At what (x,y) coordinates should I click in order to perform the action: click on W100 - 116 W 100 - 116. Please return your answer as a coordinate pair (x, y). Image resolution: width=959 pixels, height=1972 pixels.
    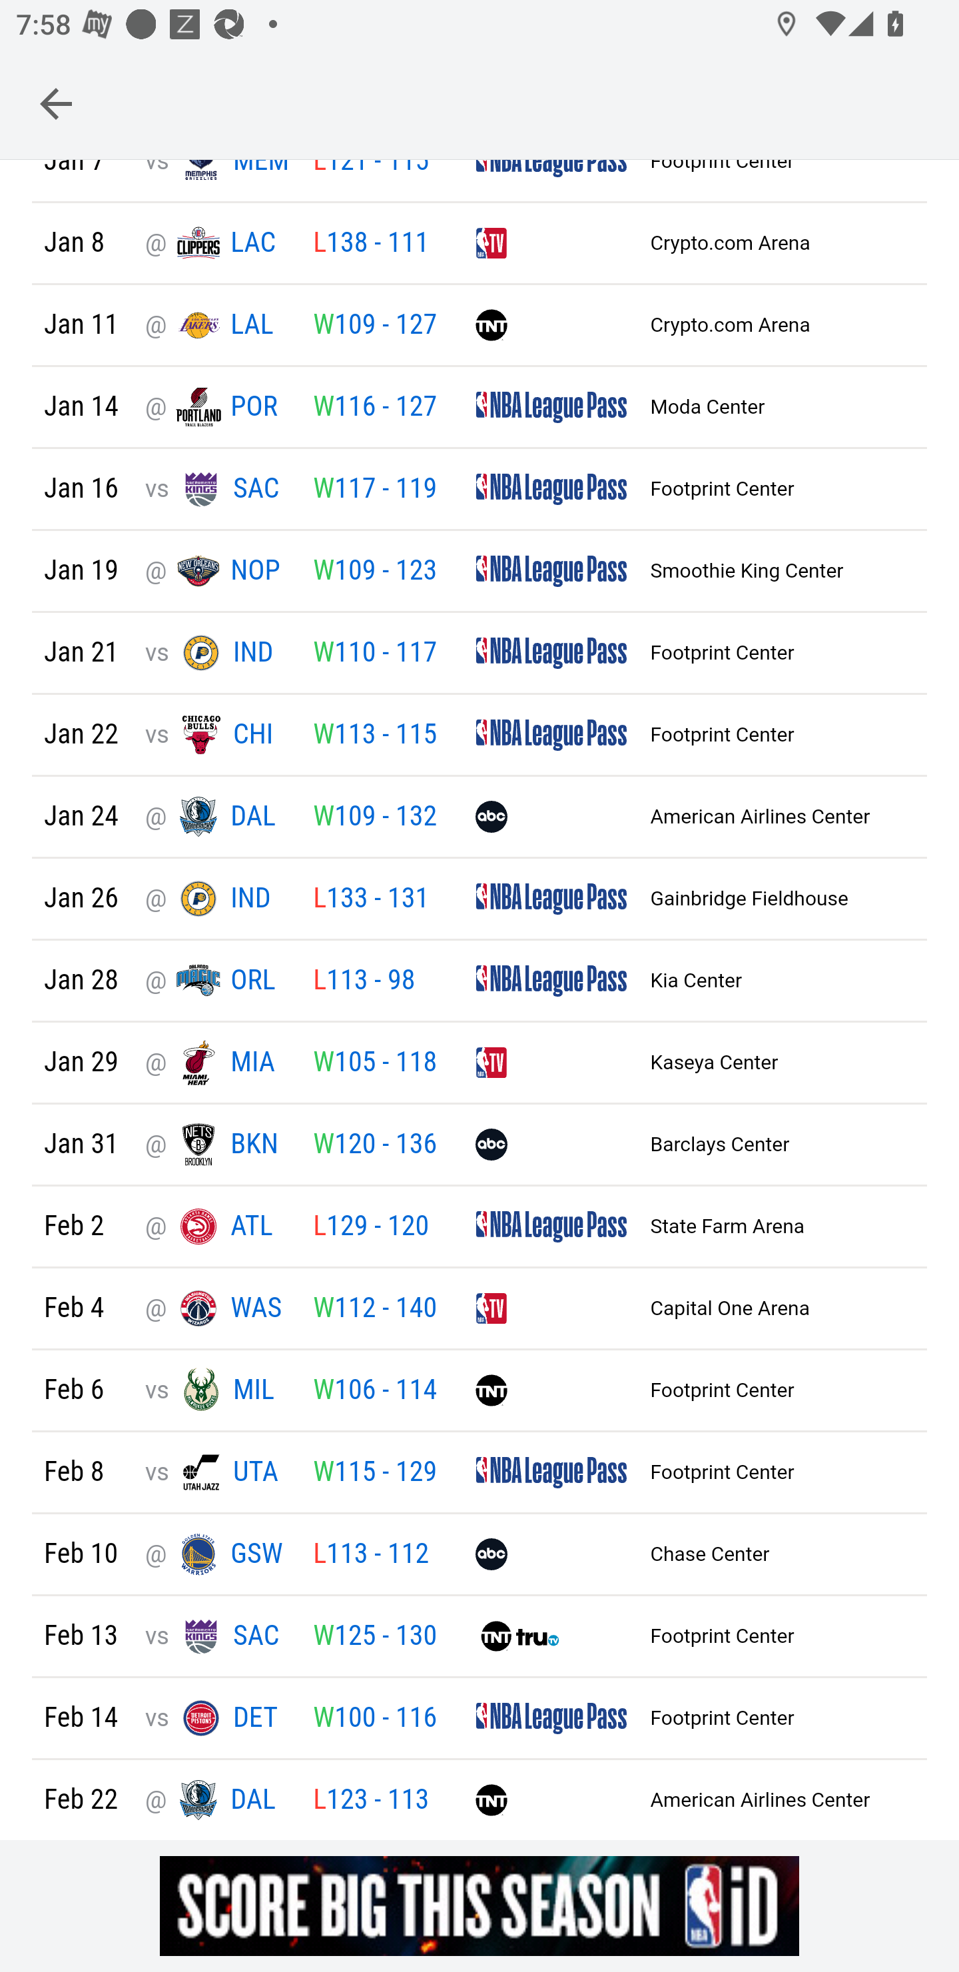
    Looking at the image, I should click on (374, 1720).